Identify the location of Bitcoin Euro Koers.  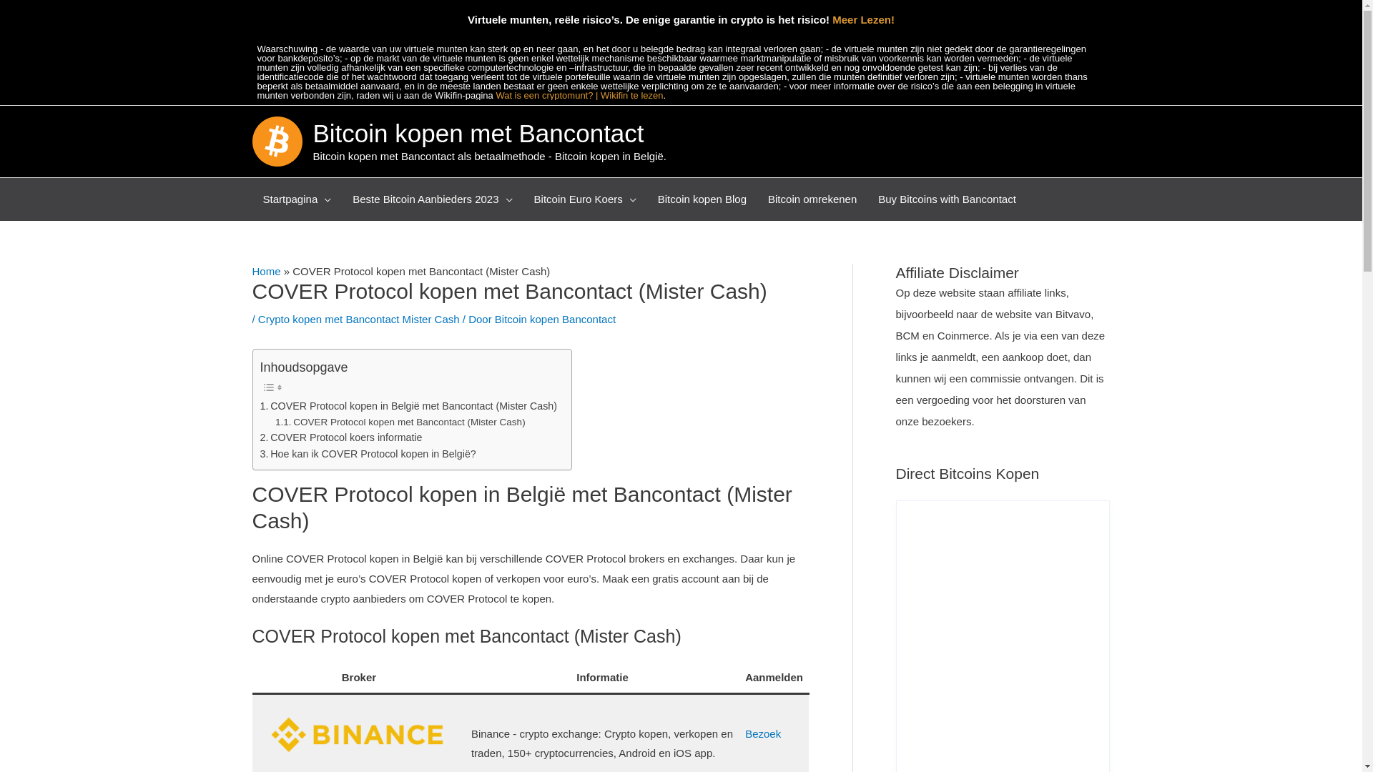
(585, 199).